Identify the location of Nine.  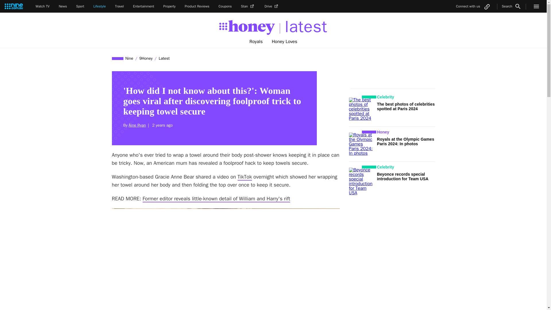
(129, 58).